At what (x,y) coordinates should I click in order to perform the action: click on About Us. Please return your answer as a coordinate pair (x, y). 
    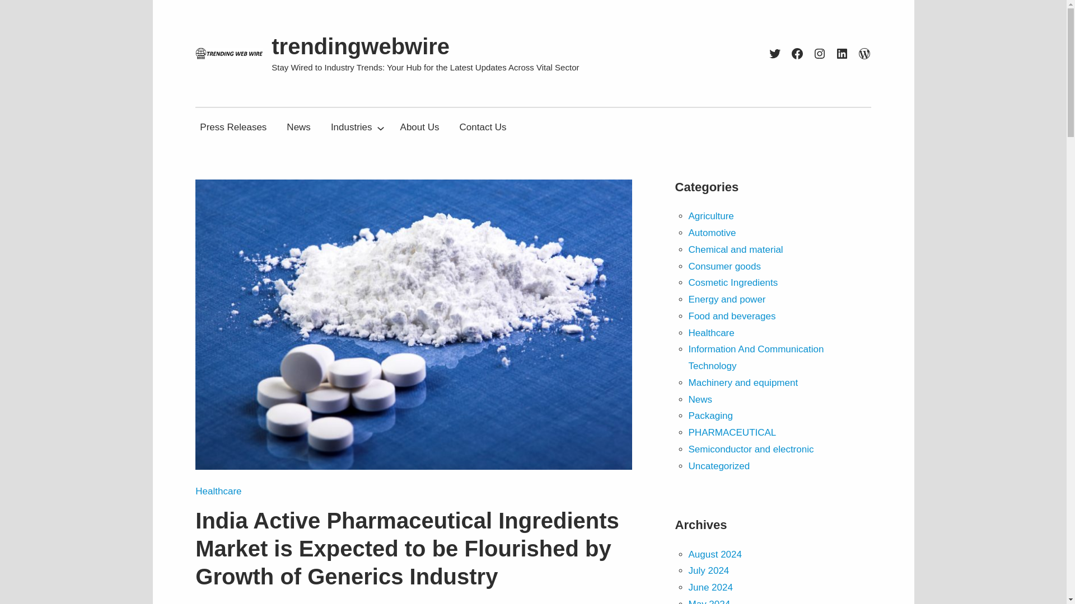
    Looking at the image, I should click on (419, 128).